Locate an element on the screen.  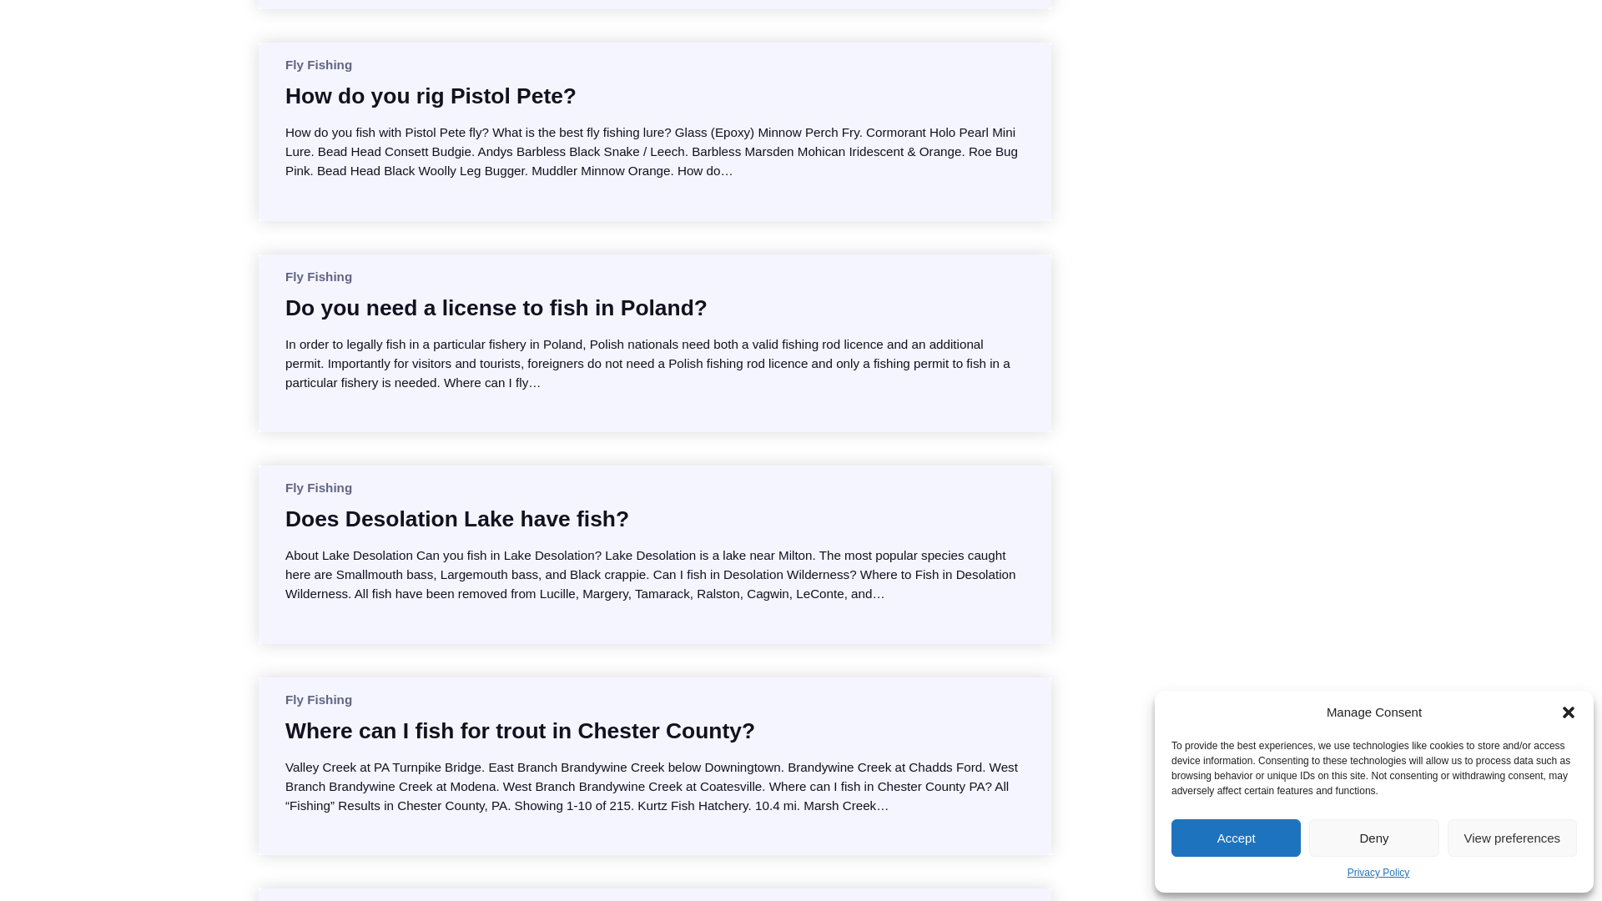
Fly Fishing is located at coordinates (319, 276).